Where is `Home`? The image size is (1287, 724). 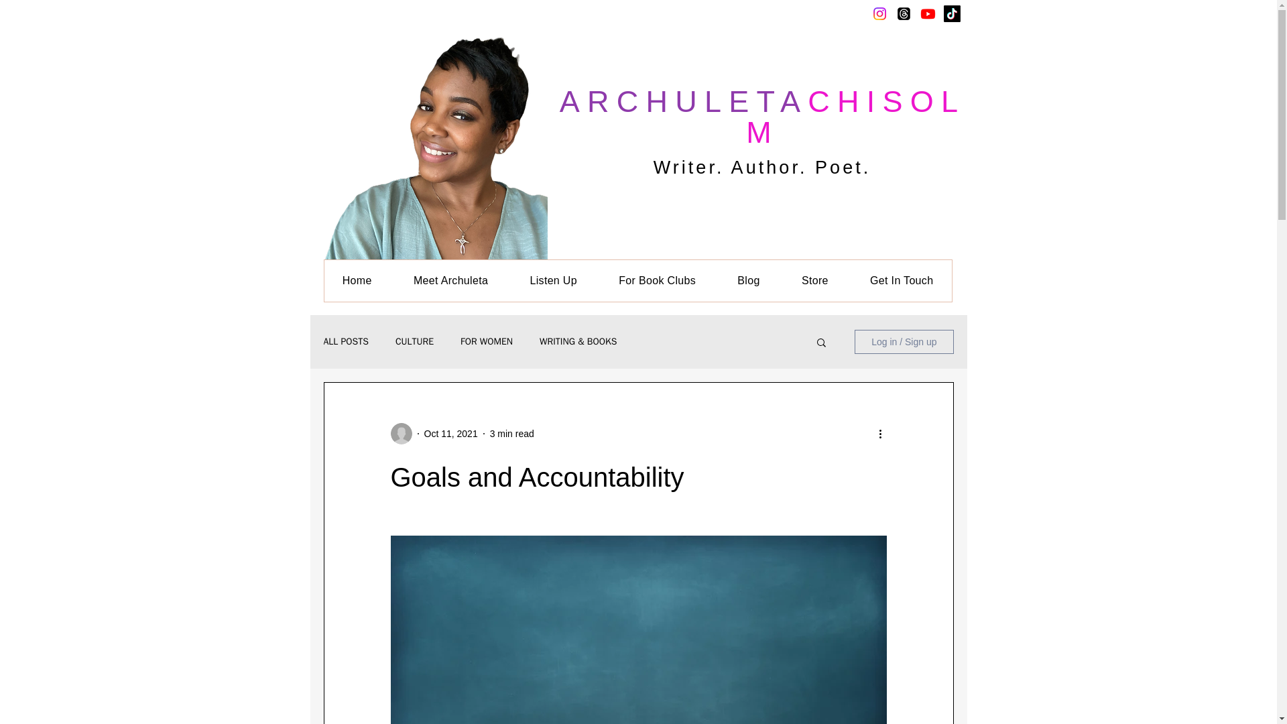 Home is located at coordinates (357, 280).